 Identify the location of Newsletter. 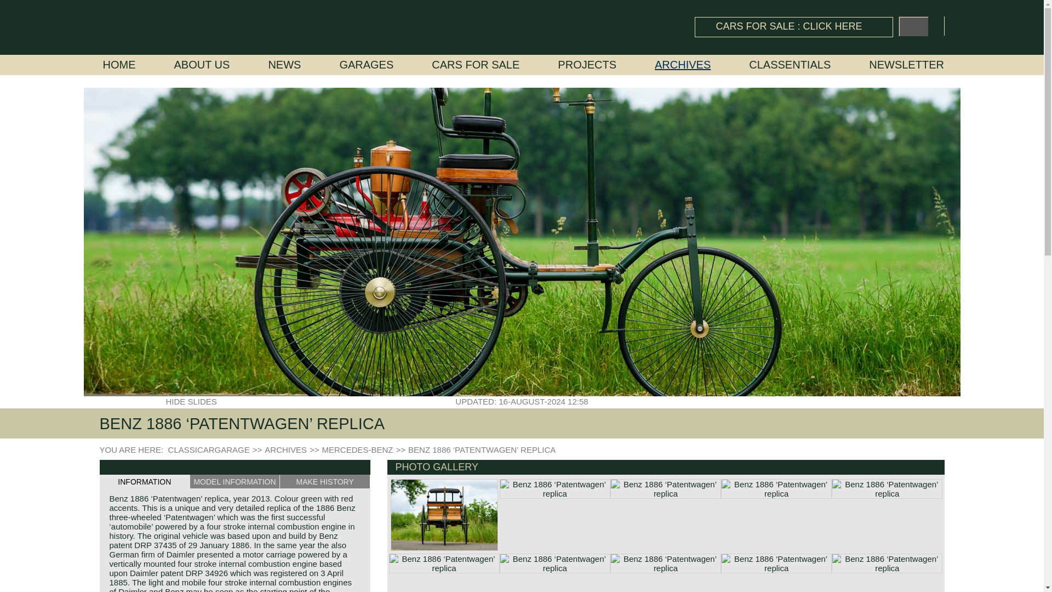
(906, 64).